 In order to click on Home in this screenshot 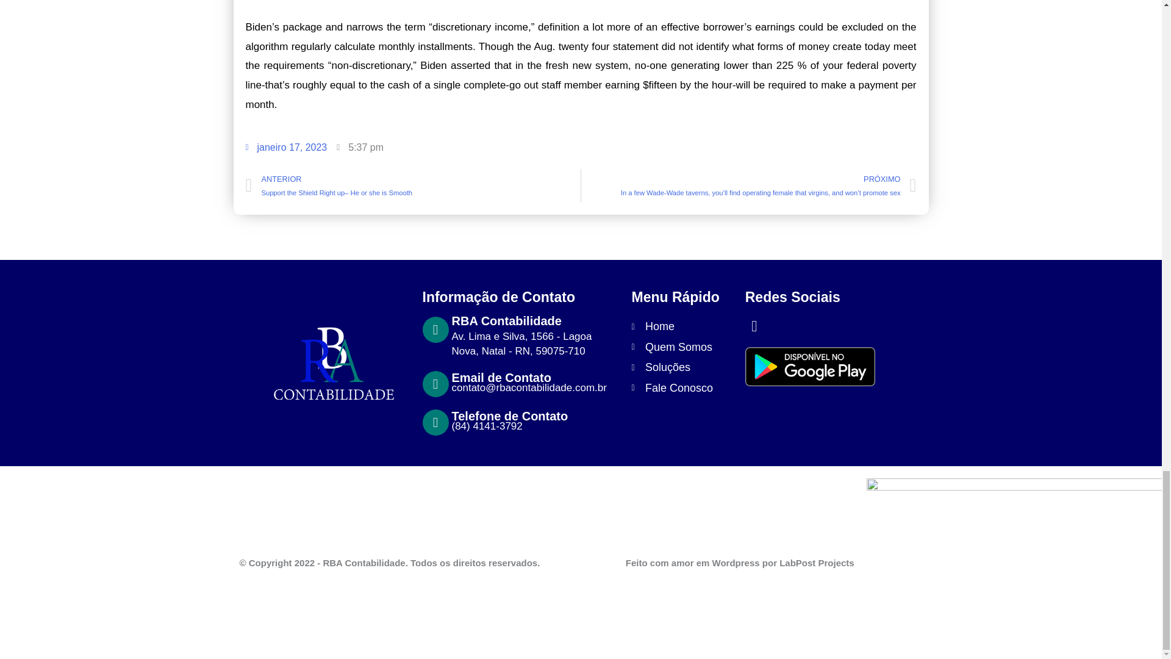, I will do `click(682, 326)`.